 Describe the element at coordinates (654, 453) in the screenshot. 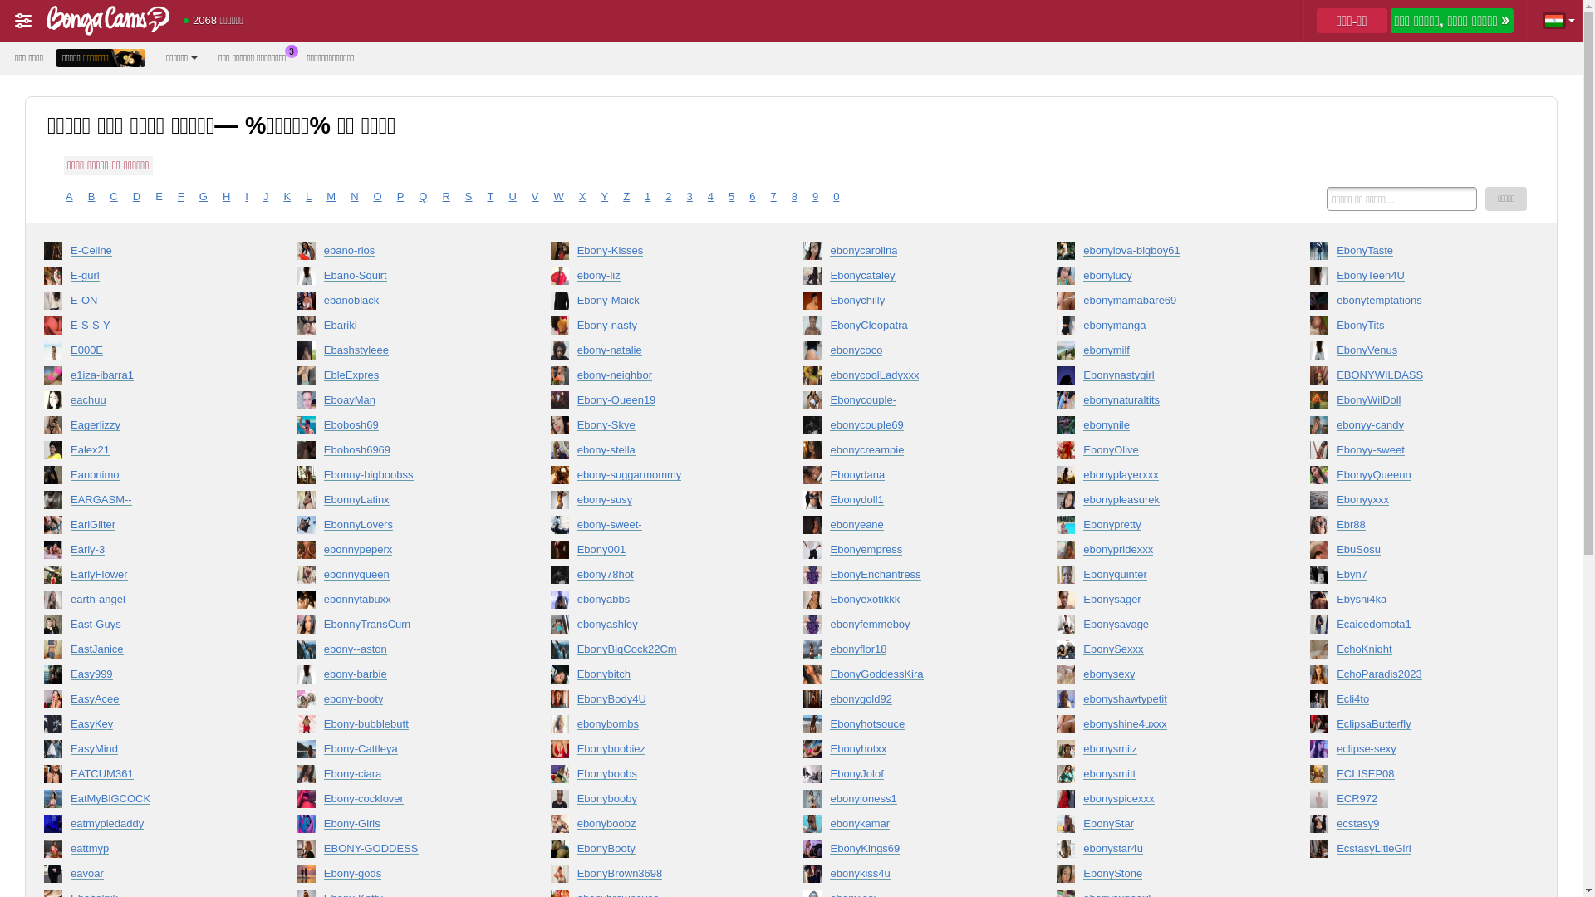

I see `ebony-stella` at that location.